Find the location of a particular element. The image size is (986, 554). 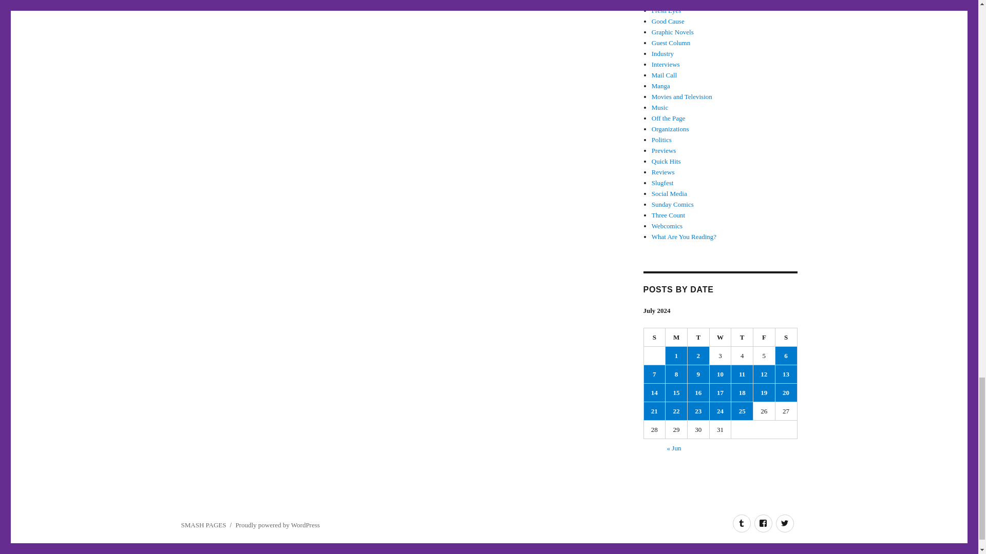

Thursday is located at coordinates (742, 338).